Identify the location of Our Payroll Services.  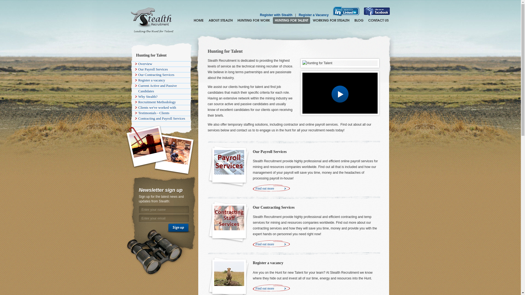
(270, 151).